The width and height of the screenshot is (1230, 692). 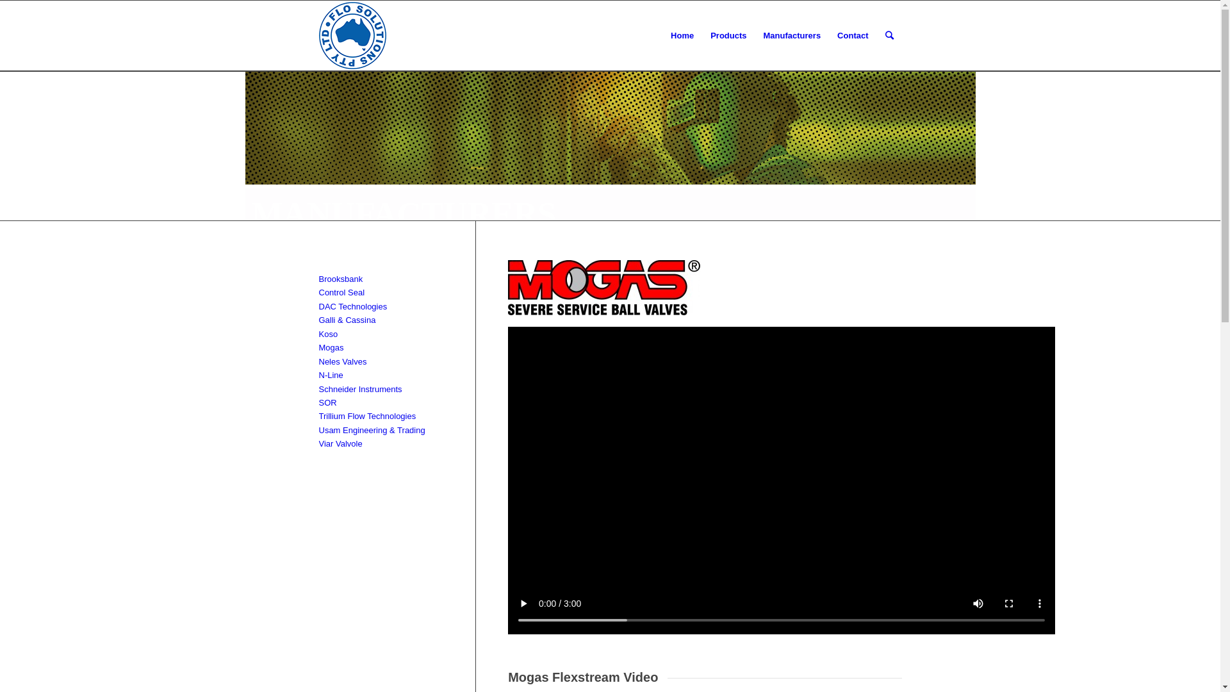 I want to click on Manufacturers, so click(x=792, y=36).